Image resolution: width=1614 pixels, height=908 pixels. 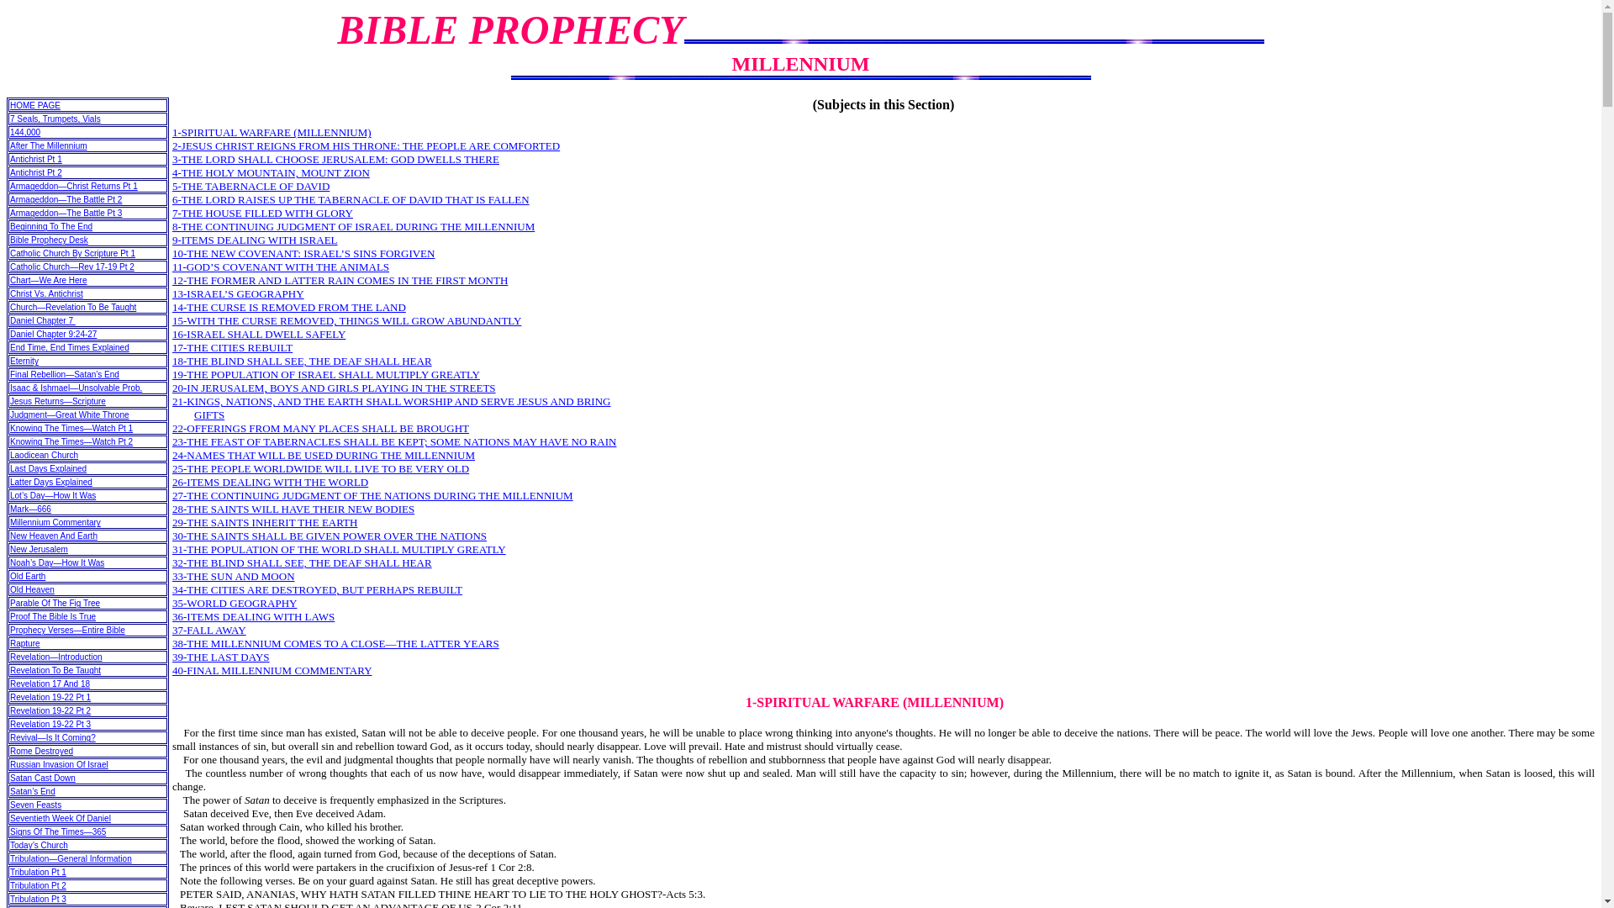 I want to click on After The Millennium, so click(x=48, y=146).